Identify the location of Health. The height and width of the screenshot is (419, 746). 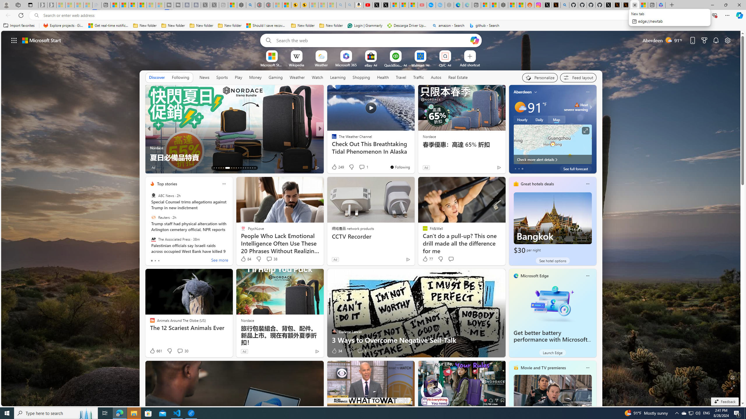
(383, 77).